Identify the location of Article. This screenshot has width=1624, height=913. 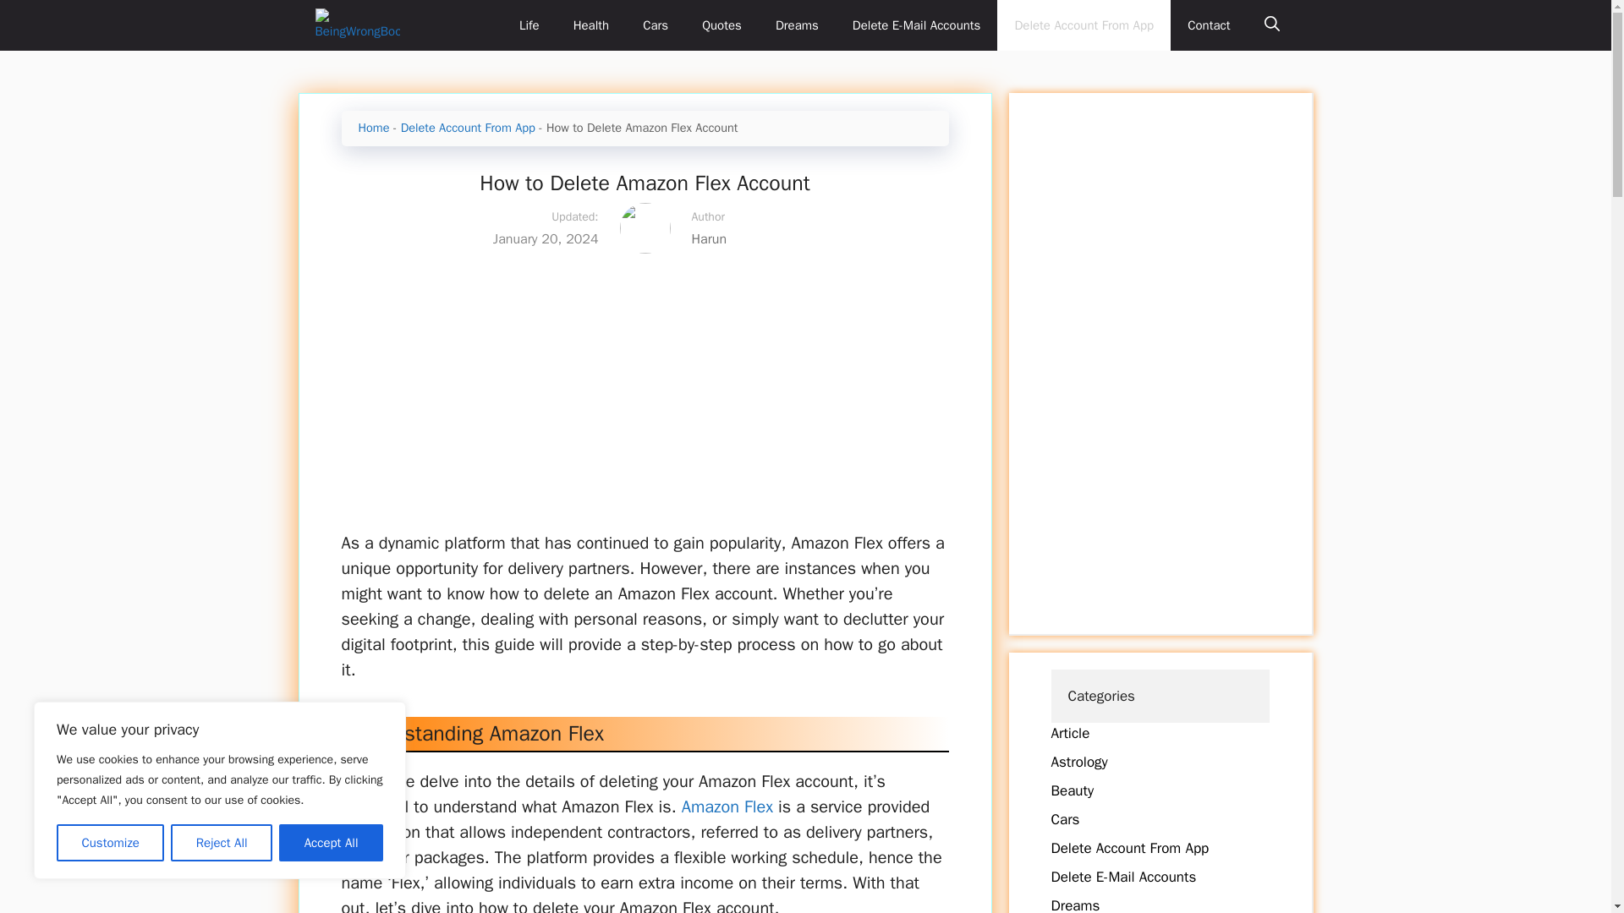
(1070, 734).